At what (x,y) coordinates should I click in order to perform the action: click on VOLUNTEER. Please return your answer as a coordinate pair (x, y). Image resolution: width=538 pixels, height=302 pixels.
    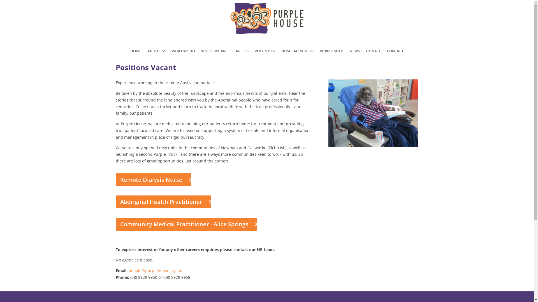
    Looking at the image, I should click on (265, 55).